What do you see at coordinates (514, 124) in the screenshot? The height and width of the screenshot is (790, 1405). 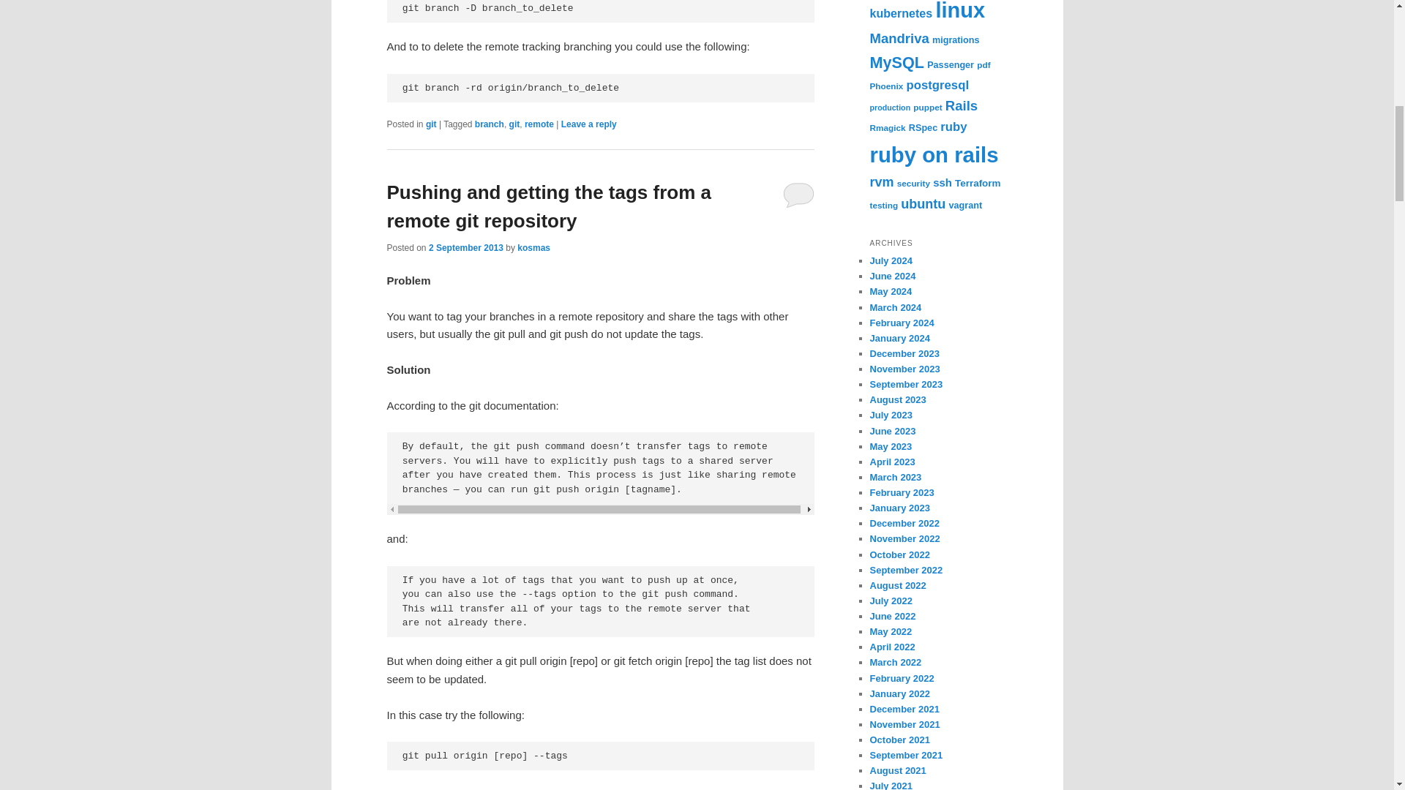 I see `git` at bounding box center [514, 124].